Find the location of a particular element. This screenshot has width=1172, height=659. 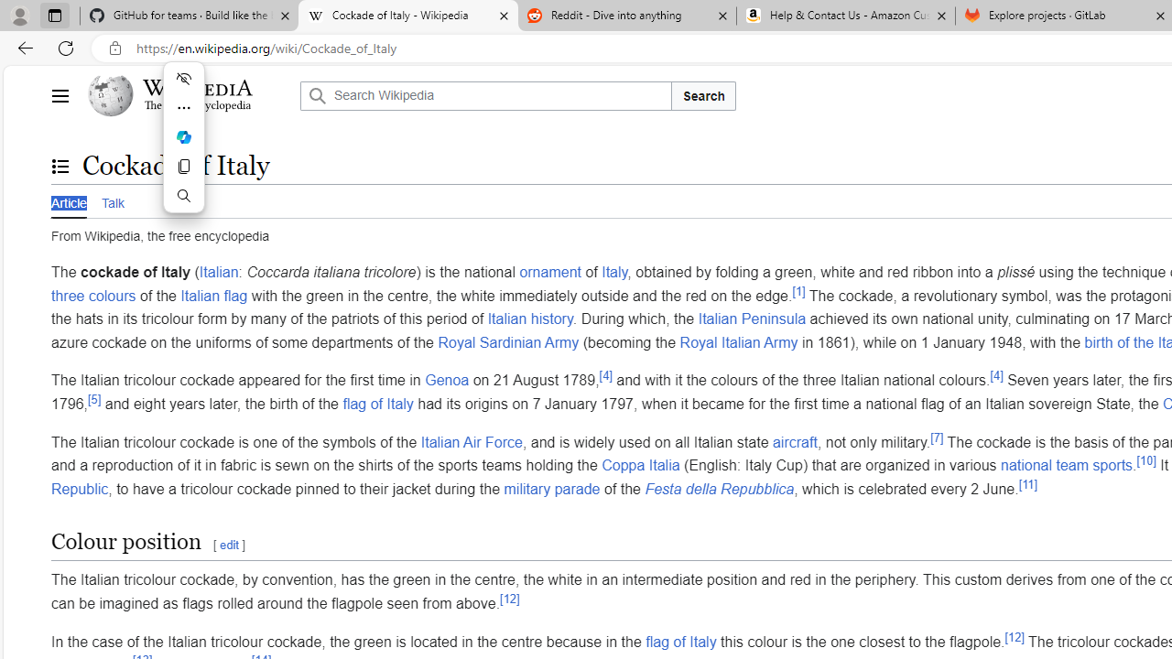

Italian is located at coordinates (219, 272).